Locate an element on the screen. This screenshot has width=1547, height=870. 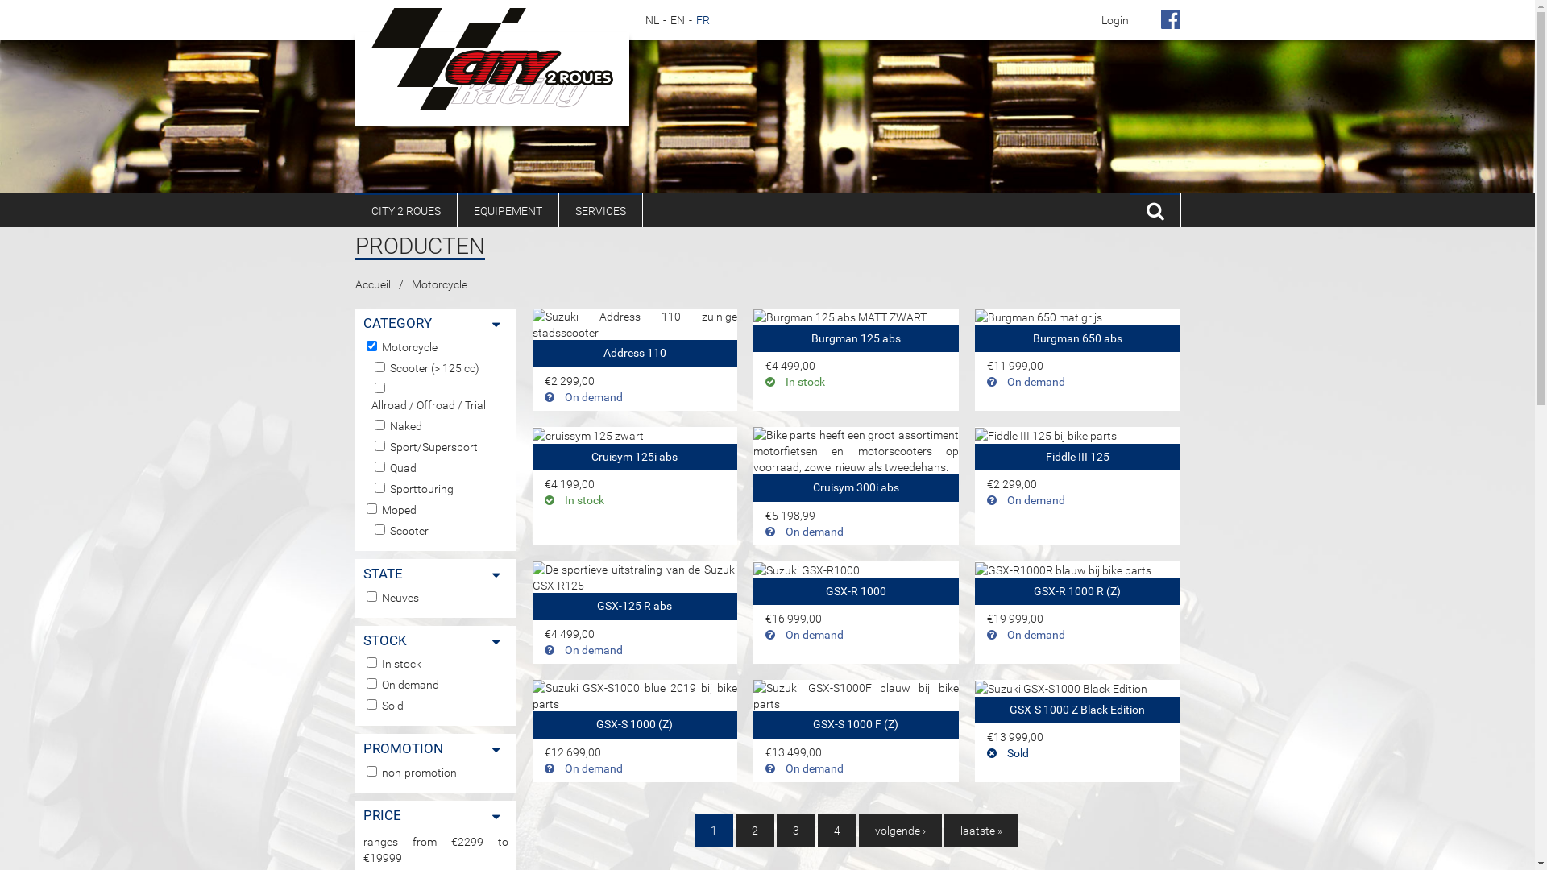
2 is located at coordinates (754, 831).